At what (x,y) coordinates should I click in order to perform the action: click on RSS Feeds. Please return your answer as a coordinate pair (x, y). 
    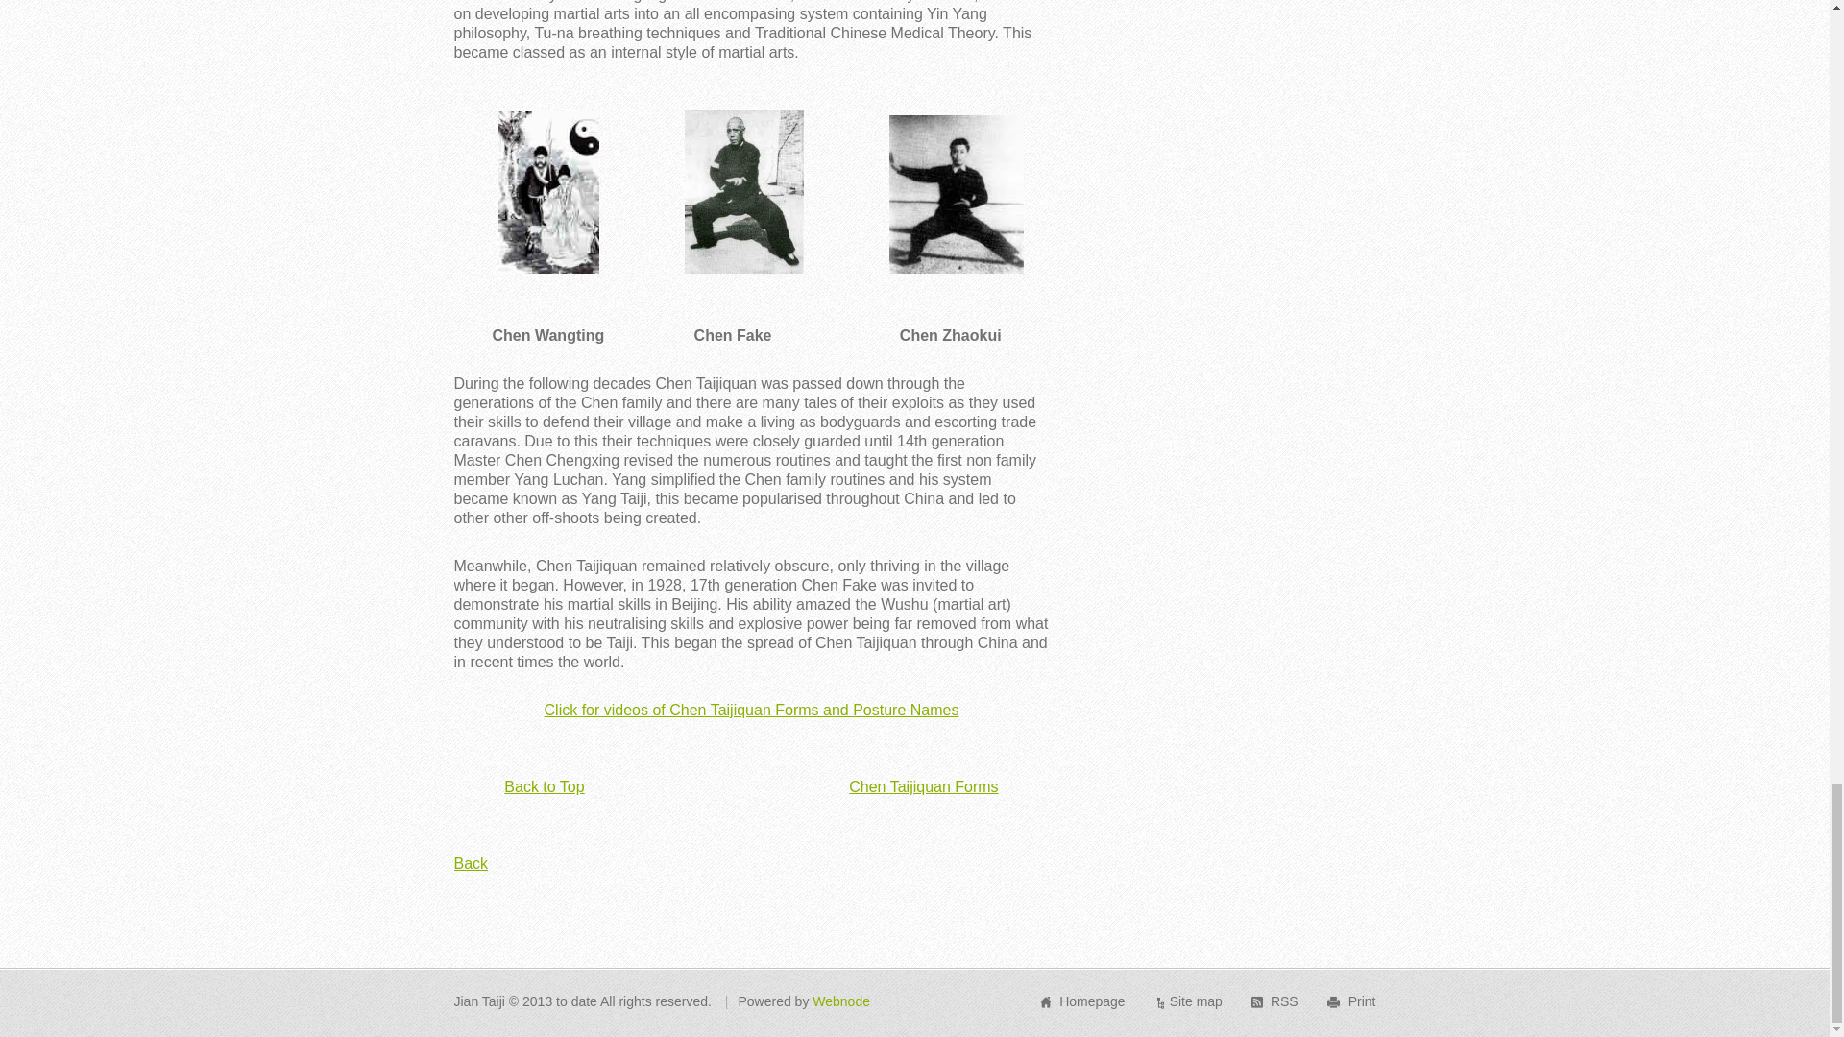
    Looking at the image, I should click on (1283, 1001).